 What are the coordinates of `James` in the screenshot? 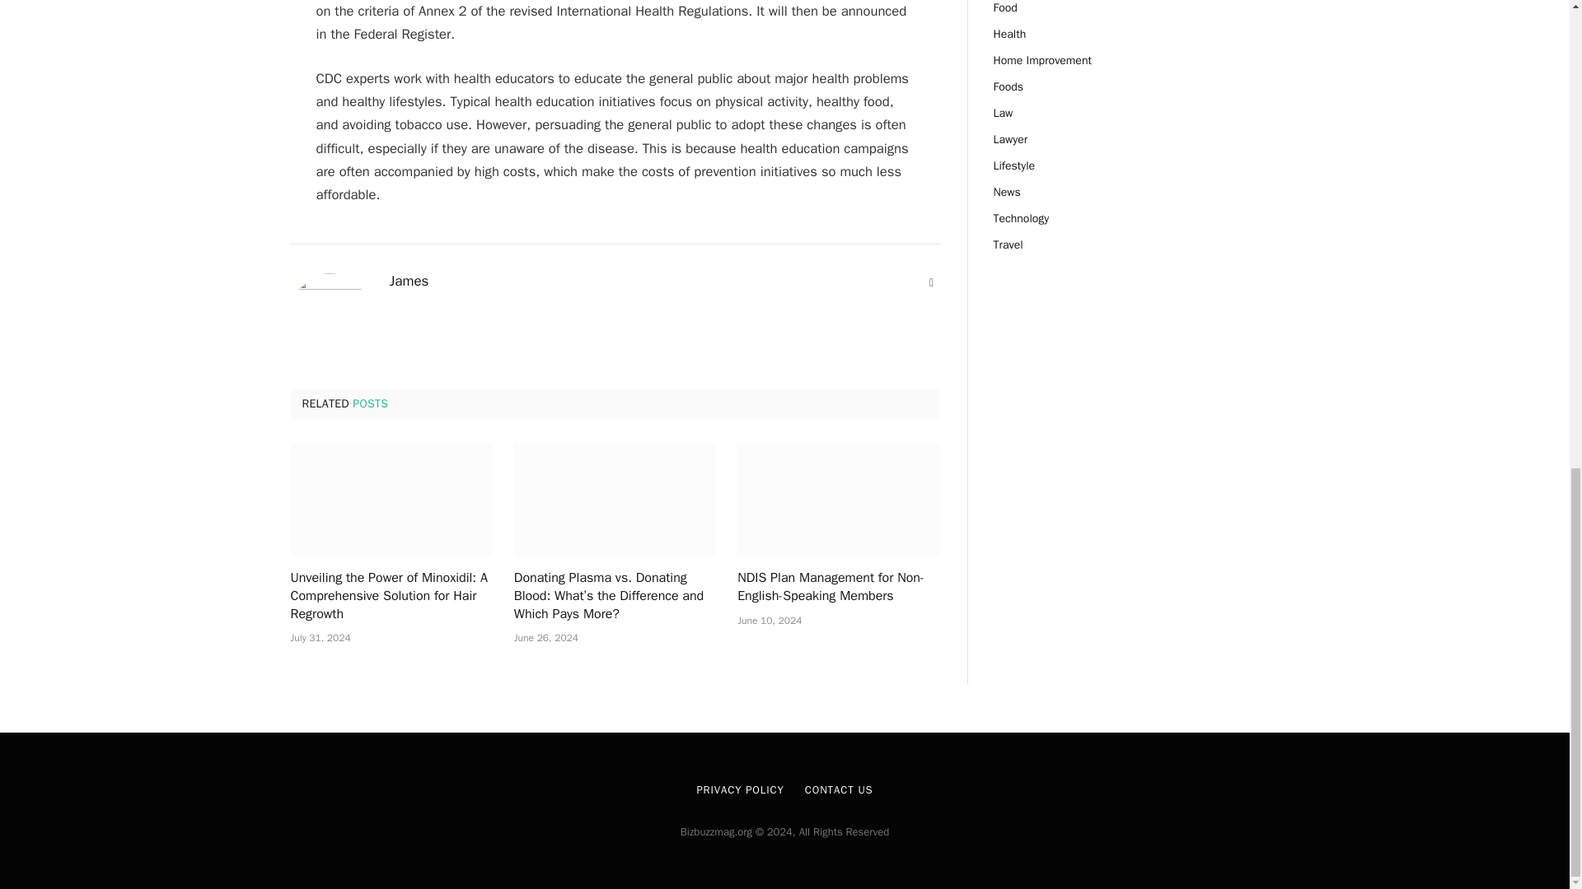 It's located at (409, 282).